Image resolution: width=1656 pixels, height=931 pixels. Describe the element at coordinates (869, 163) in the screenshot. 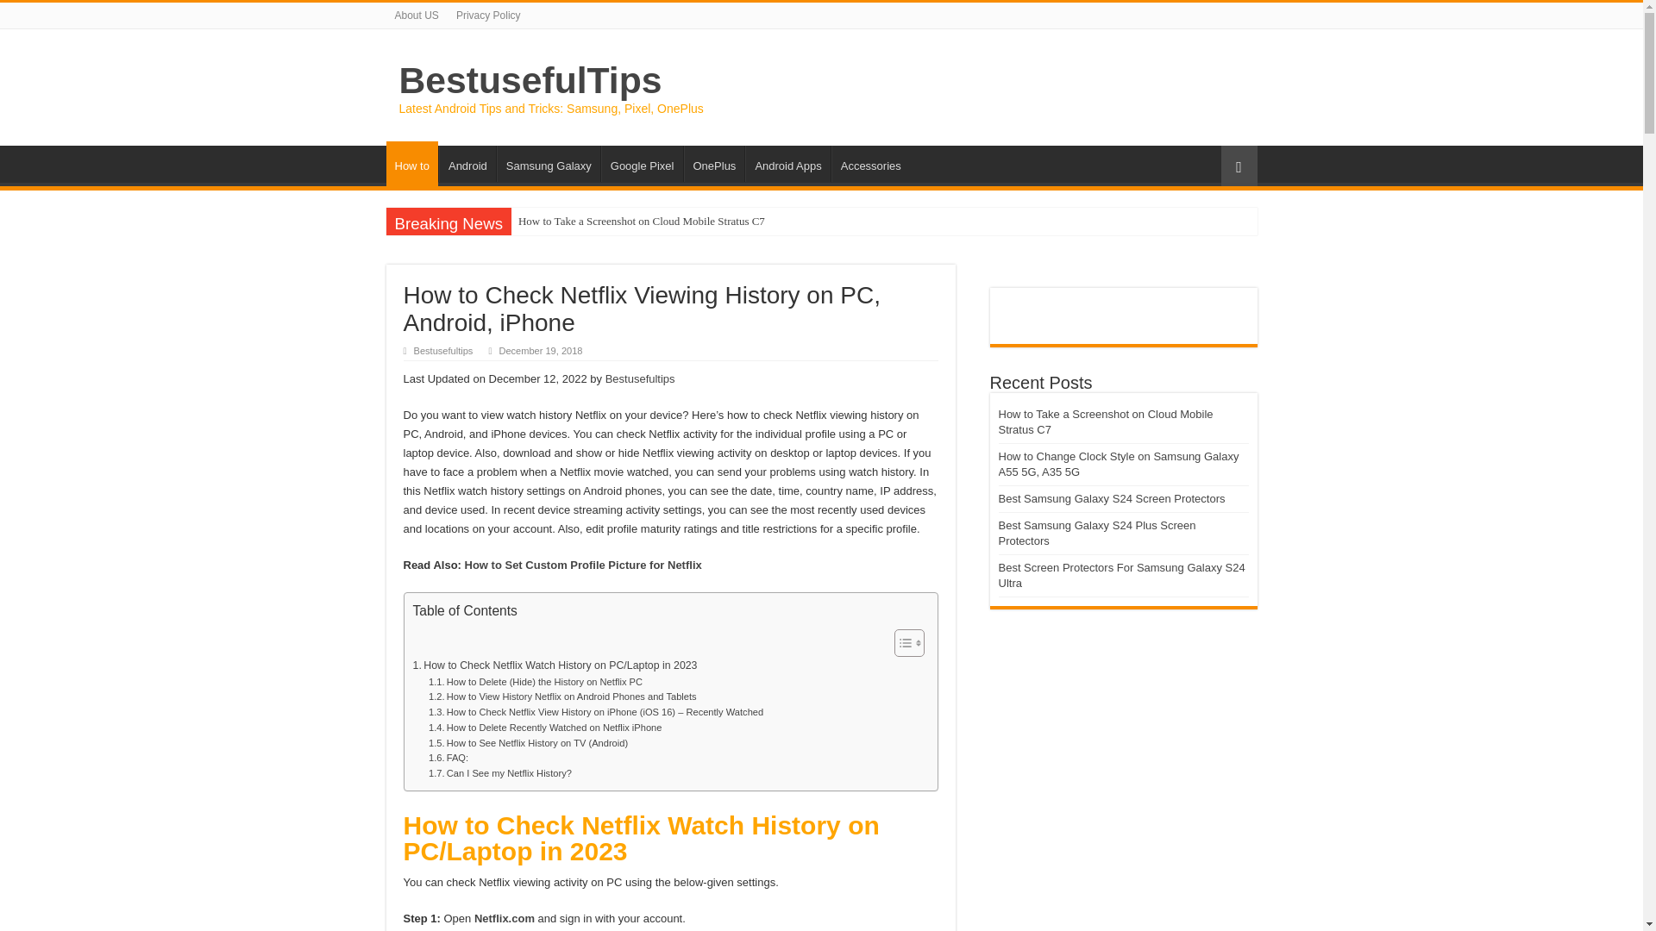

I see `Accessories` at that location.